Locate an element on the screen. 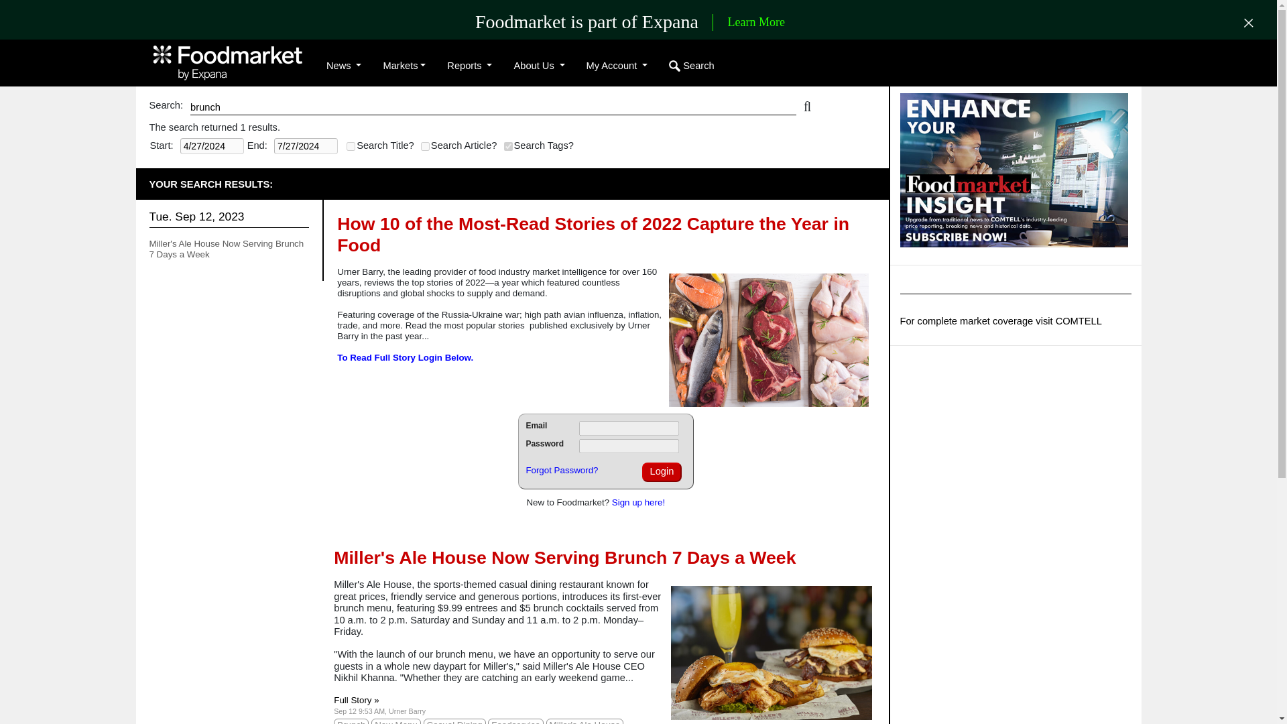 This screenshot has width=1287, height=724. Miller's Ale House Now Serving Brunch 7 Days a Week is located at coordinates (227, 249).